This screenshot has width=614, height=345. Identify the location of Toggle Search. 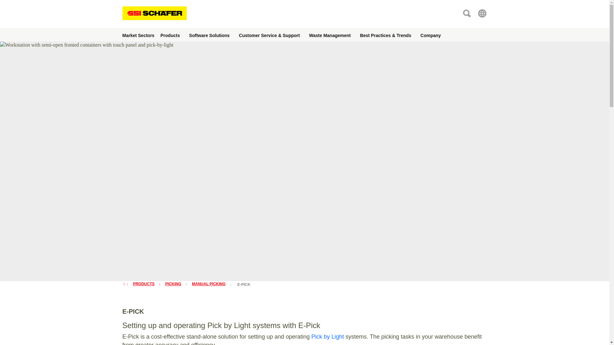
(466, 13).